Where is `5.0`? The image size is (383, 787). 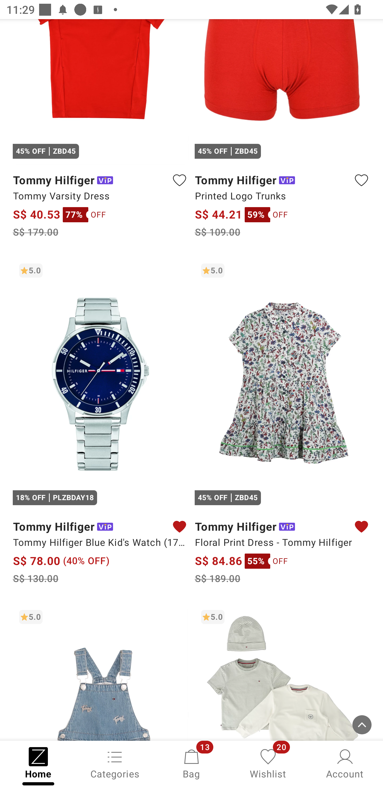 5.0 is located at coordinates (282, 672).